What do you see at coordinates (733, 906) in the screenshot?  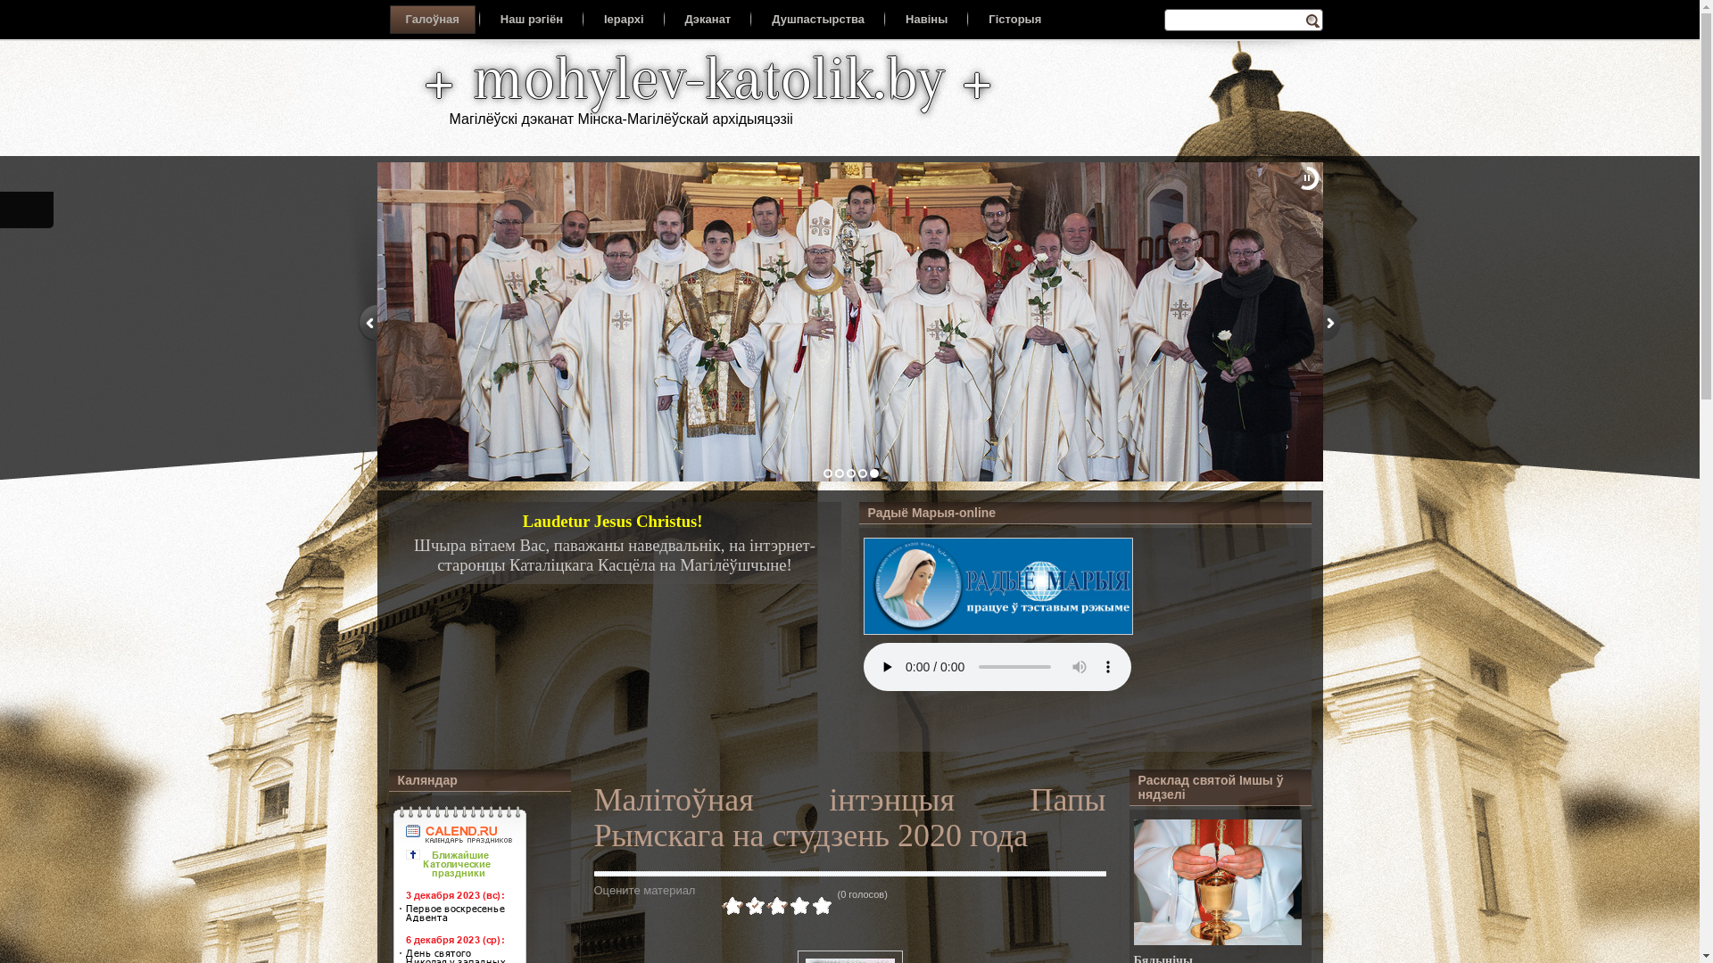 I see `1` at bounding box center [733, 906].